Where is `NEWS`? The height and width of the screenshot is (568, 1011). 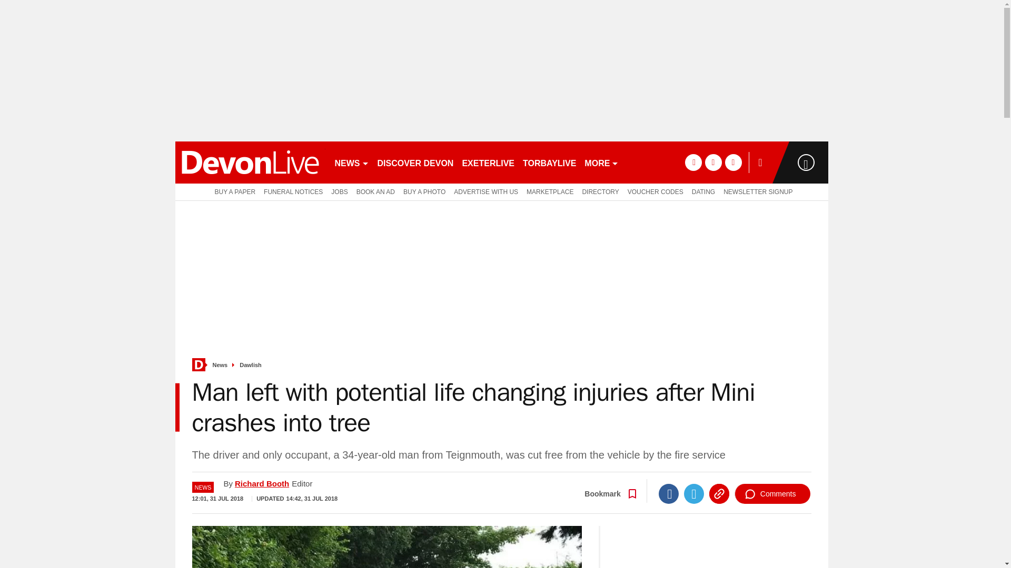
NEWS is located at coordinates (352, 162).